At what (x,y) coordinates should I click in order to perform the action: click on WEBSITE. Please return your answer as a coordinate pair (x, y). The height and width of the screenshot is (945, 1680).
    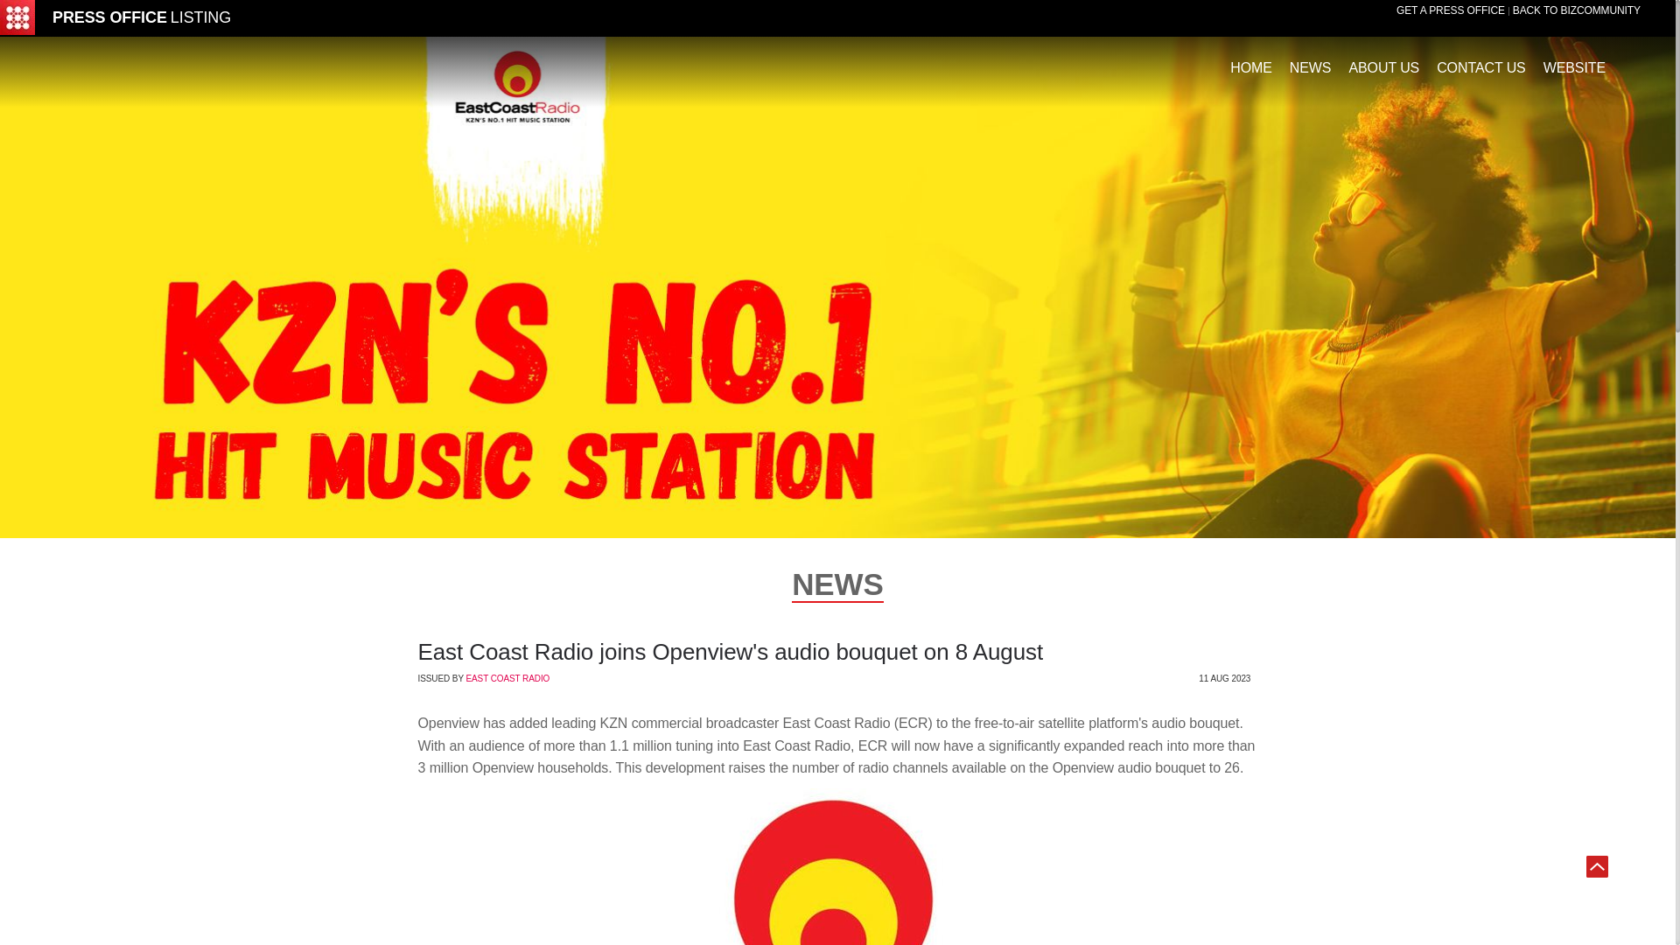
    Looking at the image, I should click on (1575, 59).